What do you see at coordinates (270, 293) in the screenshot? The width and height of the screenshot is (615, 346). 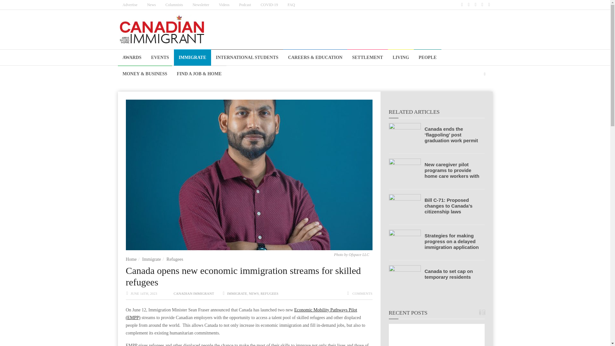 I see `View all posts in Refugees` at bounding box center [270, 293].